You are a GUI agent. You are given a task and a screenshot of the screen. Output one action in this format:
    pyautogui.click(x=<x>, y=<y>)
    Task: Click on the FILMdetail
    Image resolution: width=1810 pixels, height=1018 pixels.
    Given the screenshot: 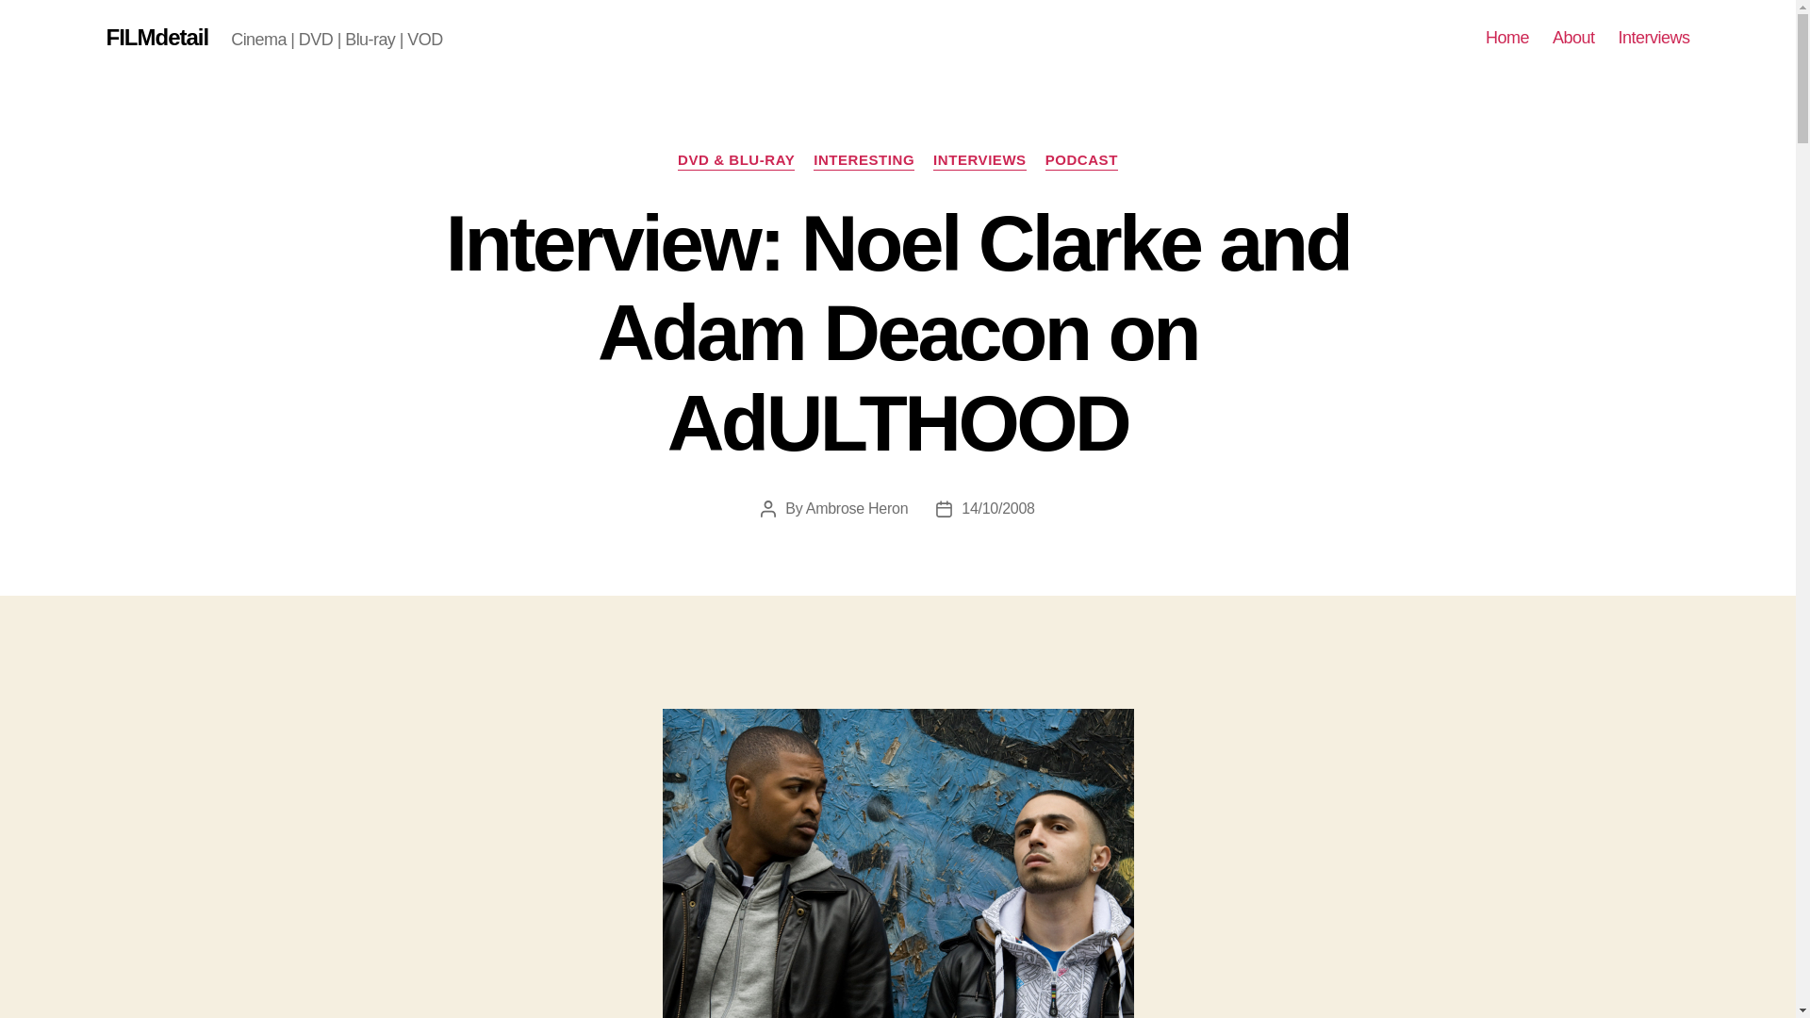 What is the action you would take?
    pyautogui.click(x=156, y=38)
    